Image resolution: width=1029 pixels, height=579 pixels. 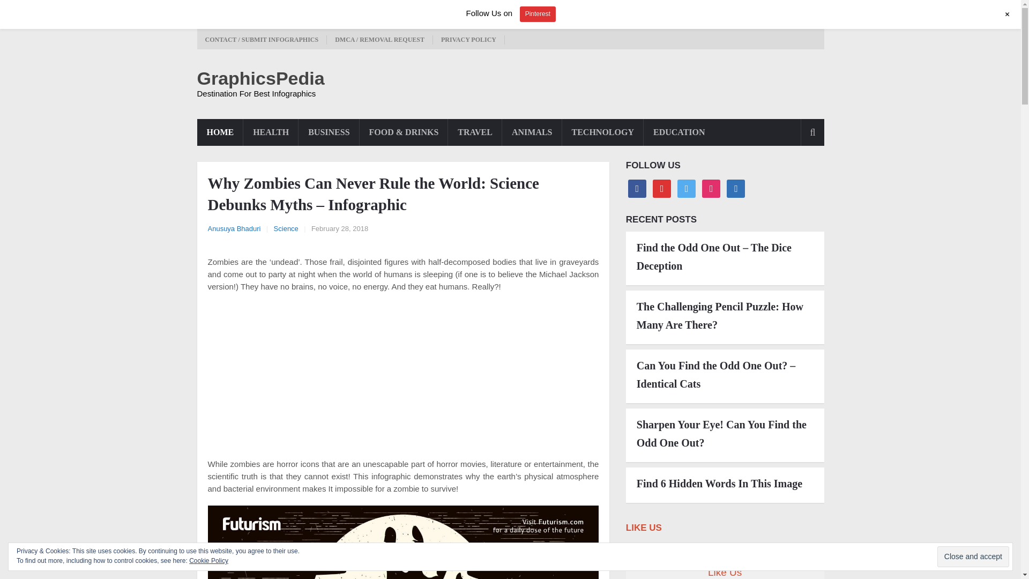 What do you see at coordinates (643, 528) in the screenshot?
I see `LIKE US` at bounding box center [643, 528].